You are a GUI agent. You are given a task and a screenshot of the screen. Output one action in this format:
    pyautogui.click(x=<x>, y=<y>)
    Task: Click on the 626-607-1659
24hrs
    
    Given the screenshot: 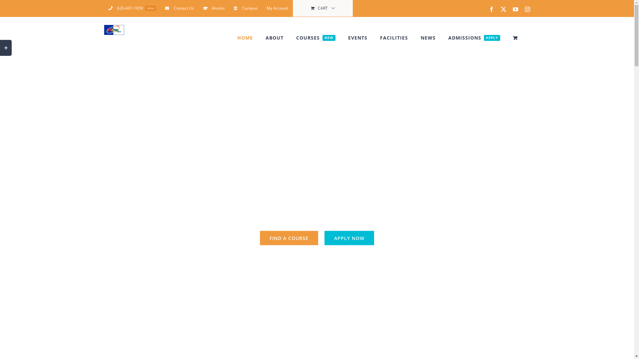 What is the action you would take?
    pyautogui.click(x=132, y=8)
    